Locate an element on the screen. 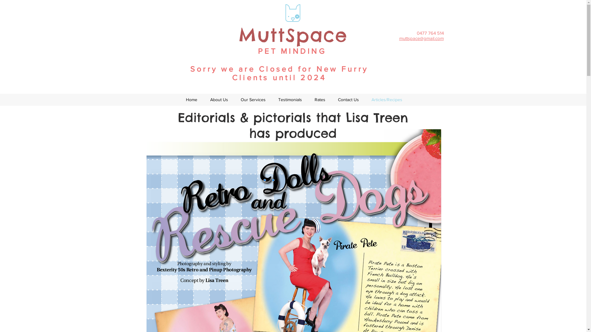  Contact Us is located at coordinates (348, 100).